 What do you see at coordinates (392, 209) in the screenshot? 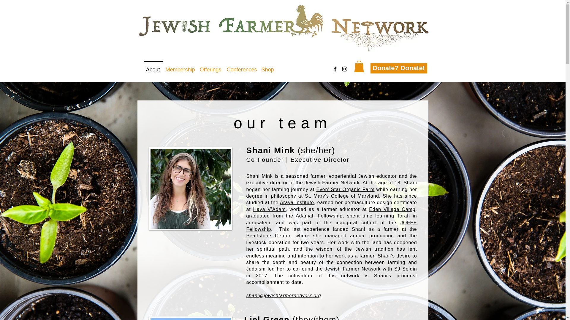
I see `Eden Village Camp` at bounding box center [392, 209].